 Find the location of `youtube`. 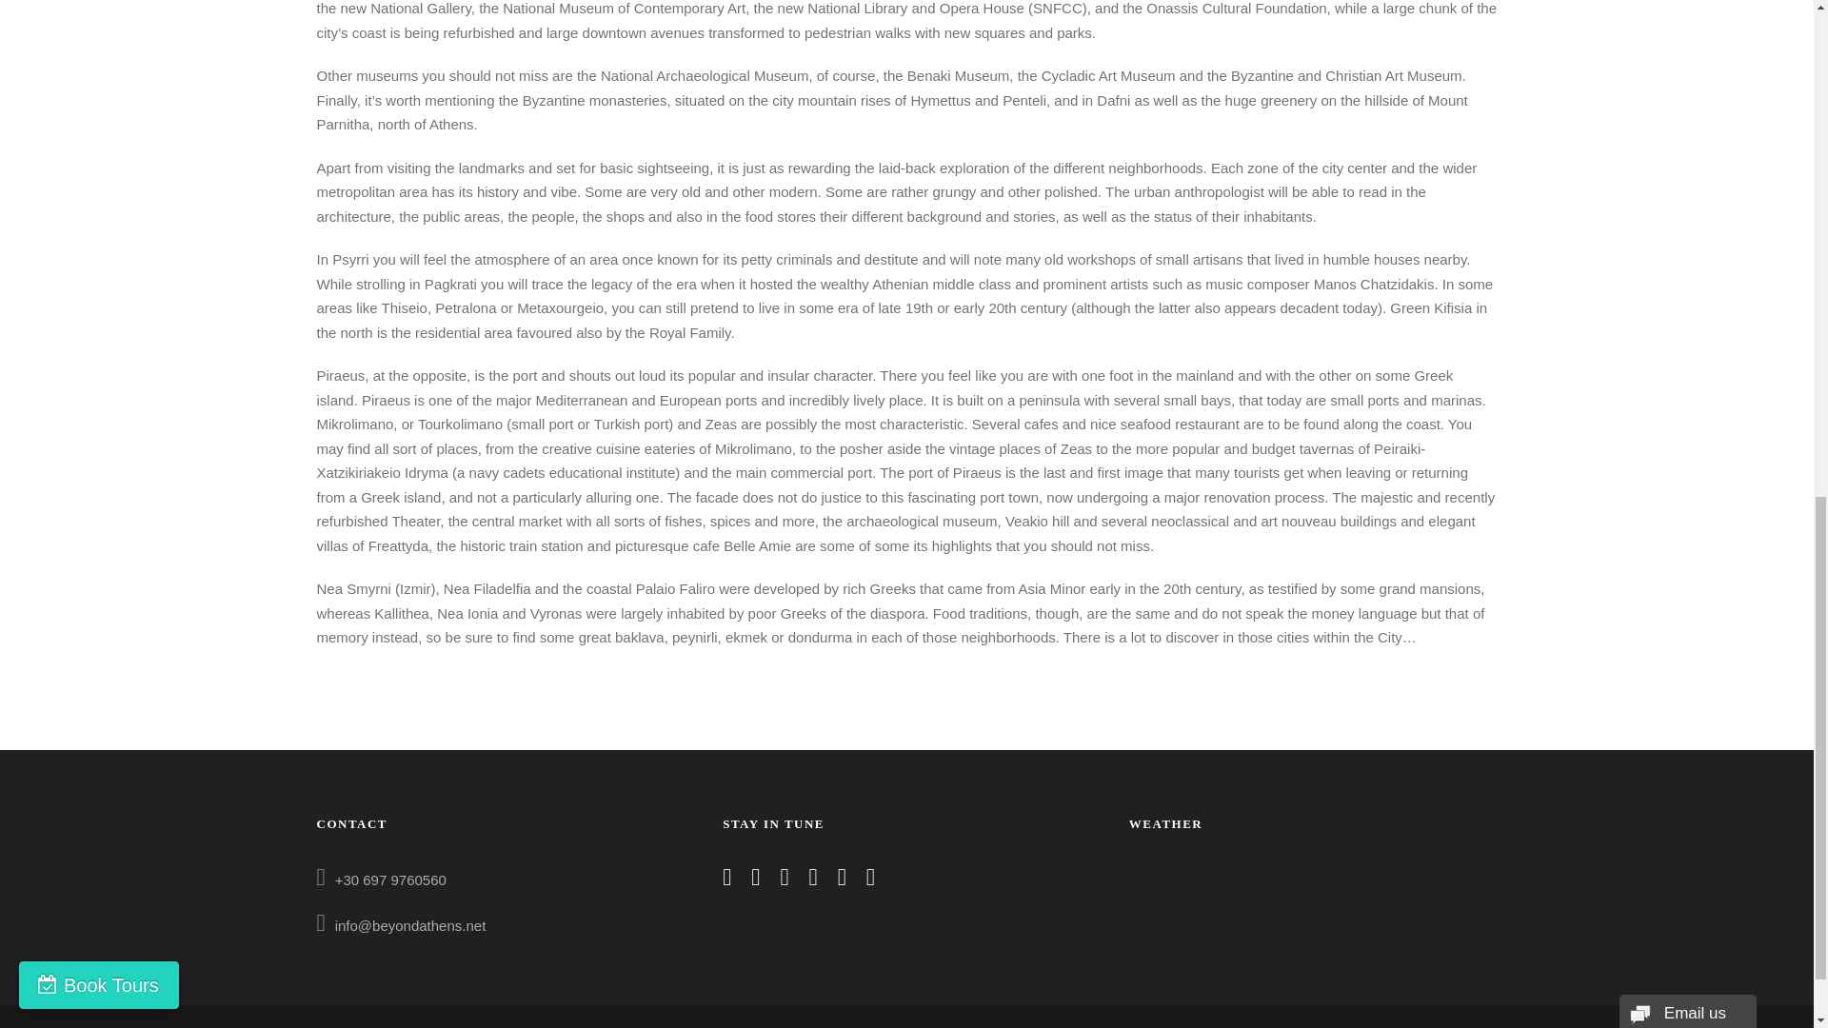

youtube is located at coordinates (842, 880).